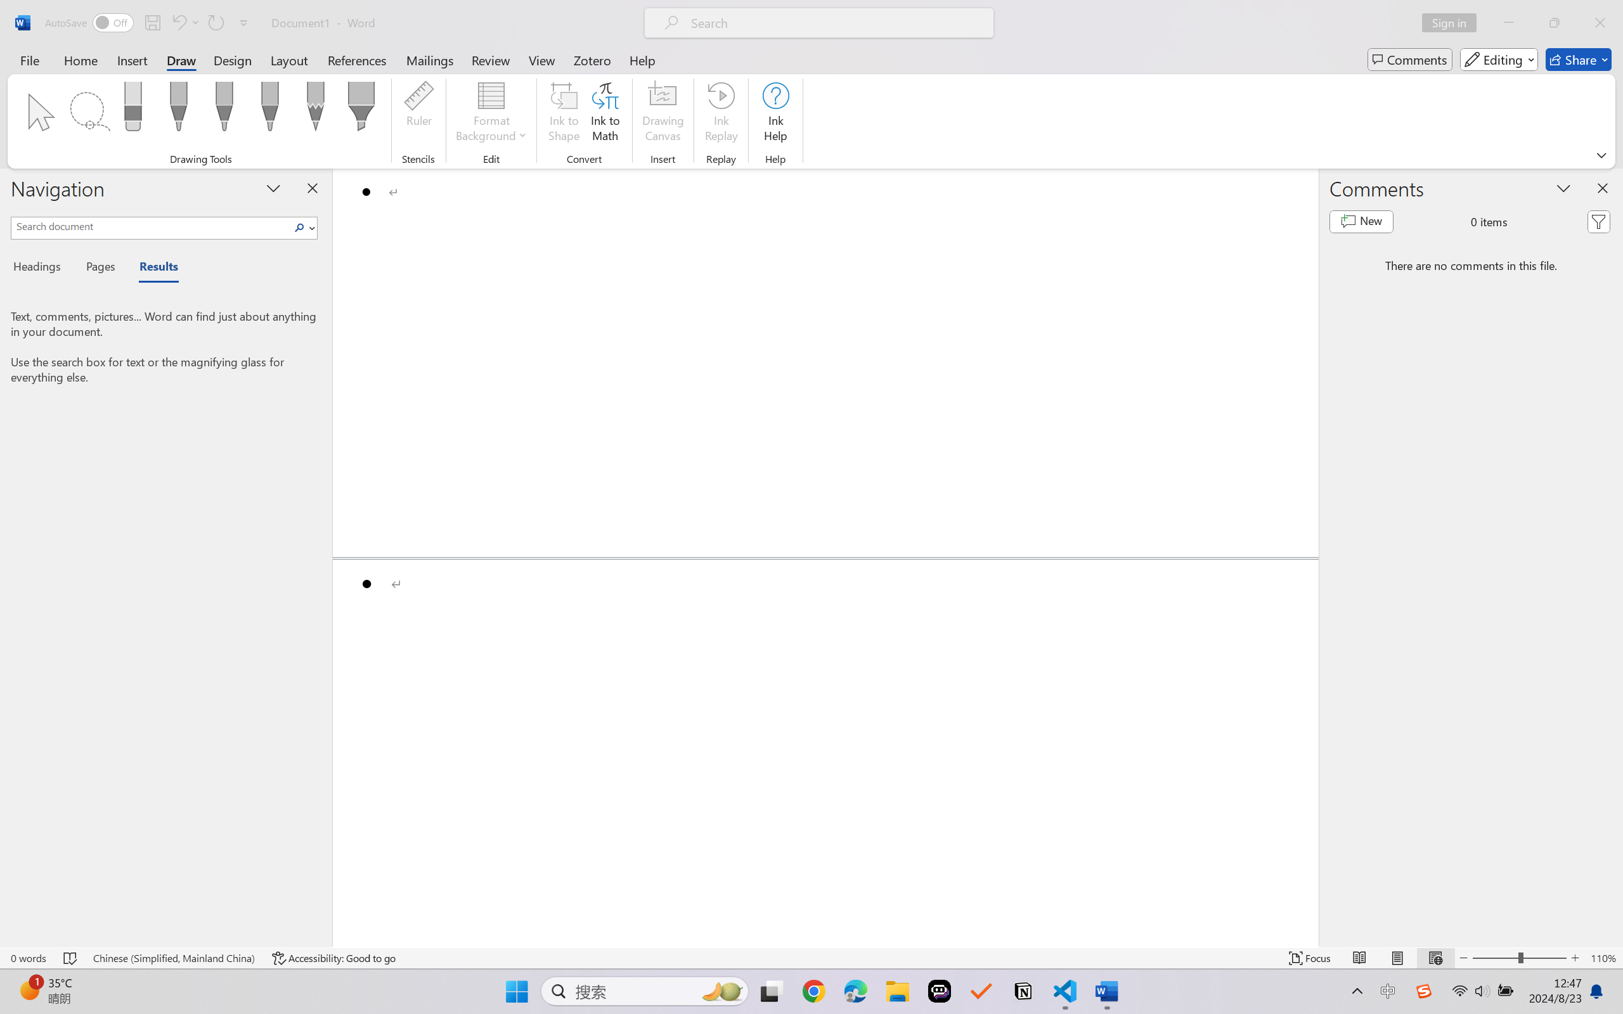  What do you see at coordinates (100, 269) in the screenshot?
I see `Pages` at bounding box center [100, 269].